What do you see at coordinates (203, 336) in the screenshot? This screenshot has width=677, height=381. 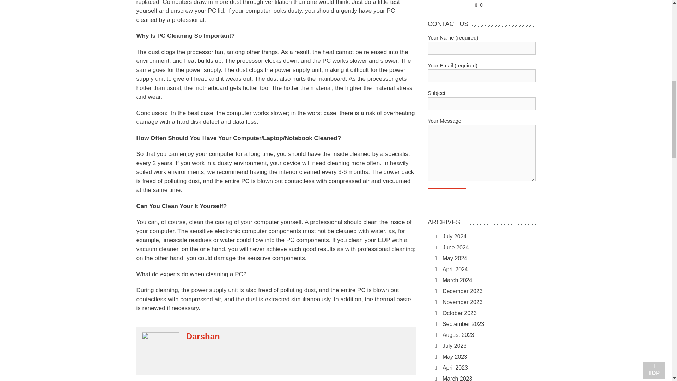 I see `Darshan` at bounding box center [203, 336].